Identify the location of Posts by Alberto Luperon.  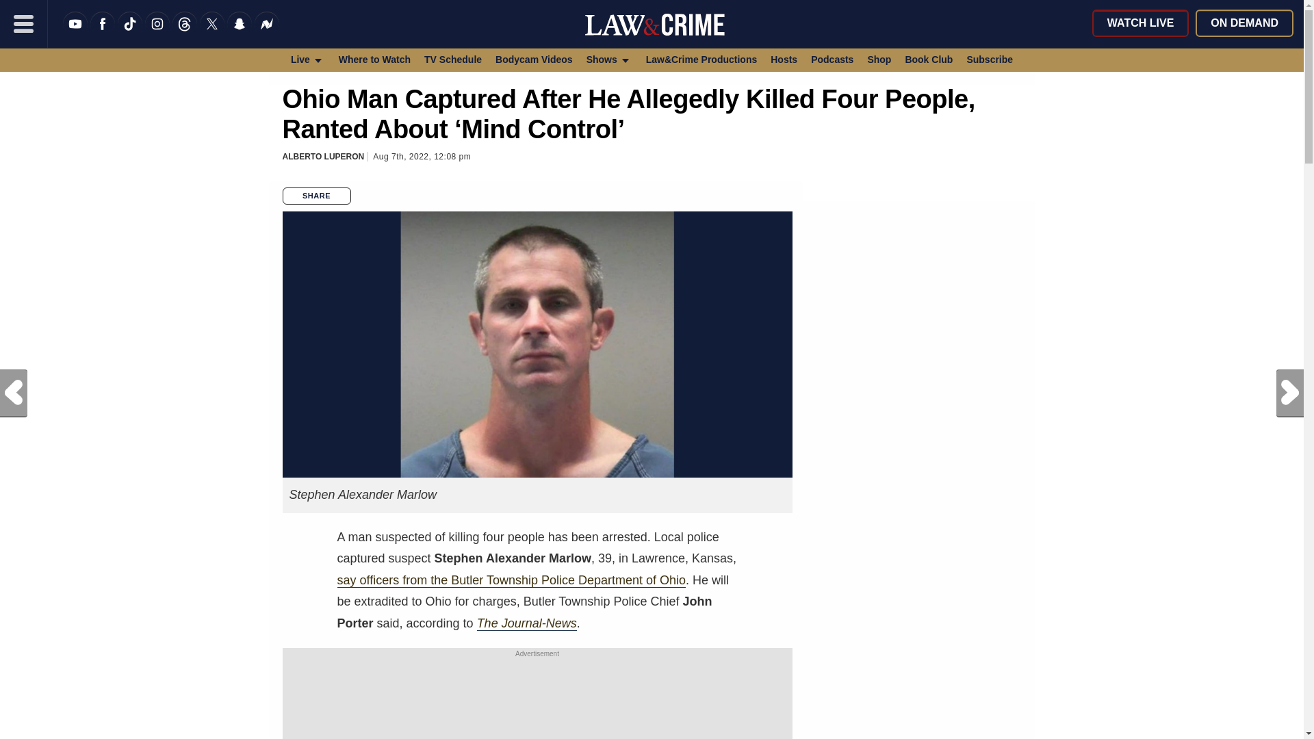
(323, 157).